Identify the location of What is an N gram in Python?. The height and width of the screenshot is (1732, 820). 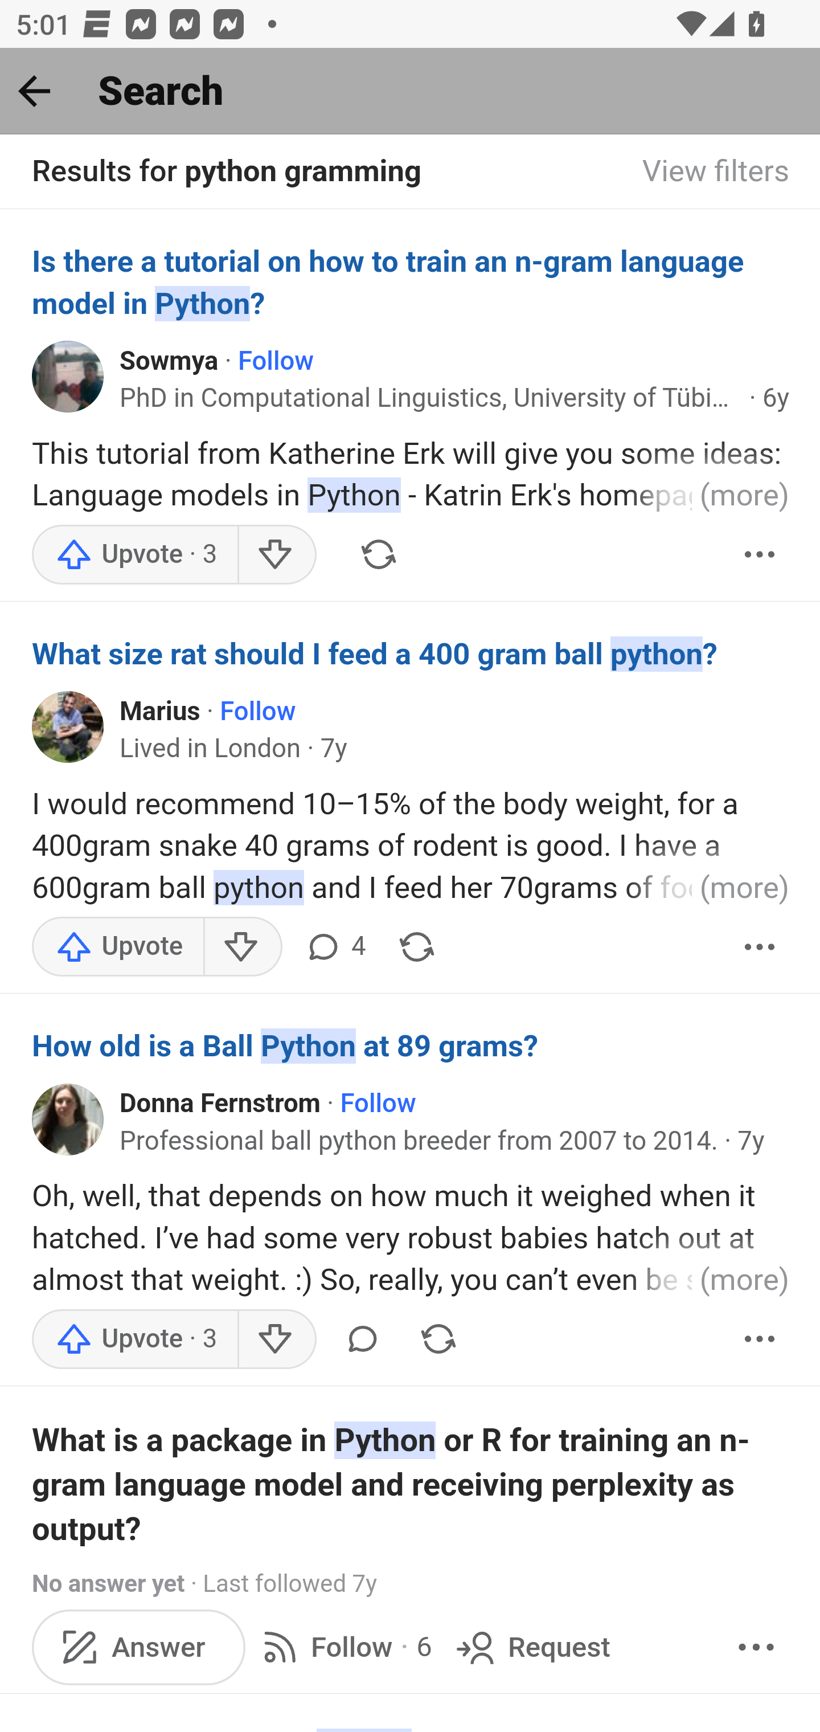
(411, 1729).